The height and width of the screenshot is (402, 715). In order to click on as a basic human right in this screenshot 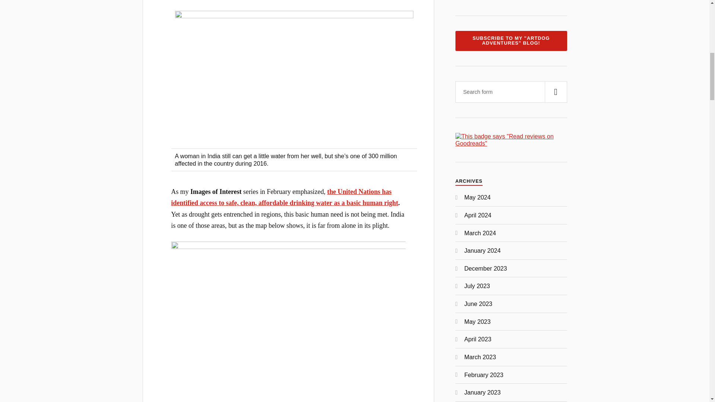, I will do `click(366, 202)`.